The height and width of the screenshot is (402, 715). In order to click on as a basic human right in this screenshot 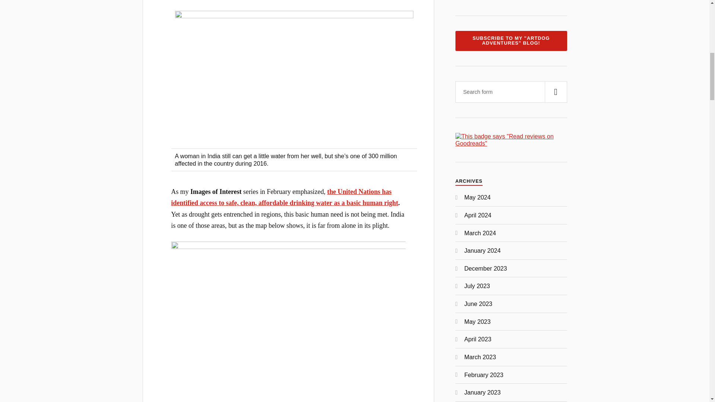, I will do `click(366, 202)`.